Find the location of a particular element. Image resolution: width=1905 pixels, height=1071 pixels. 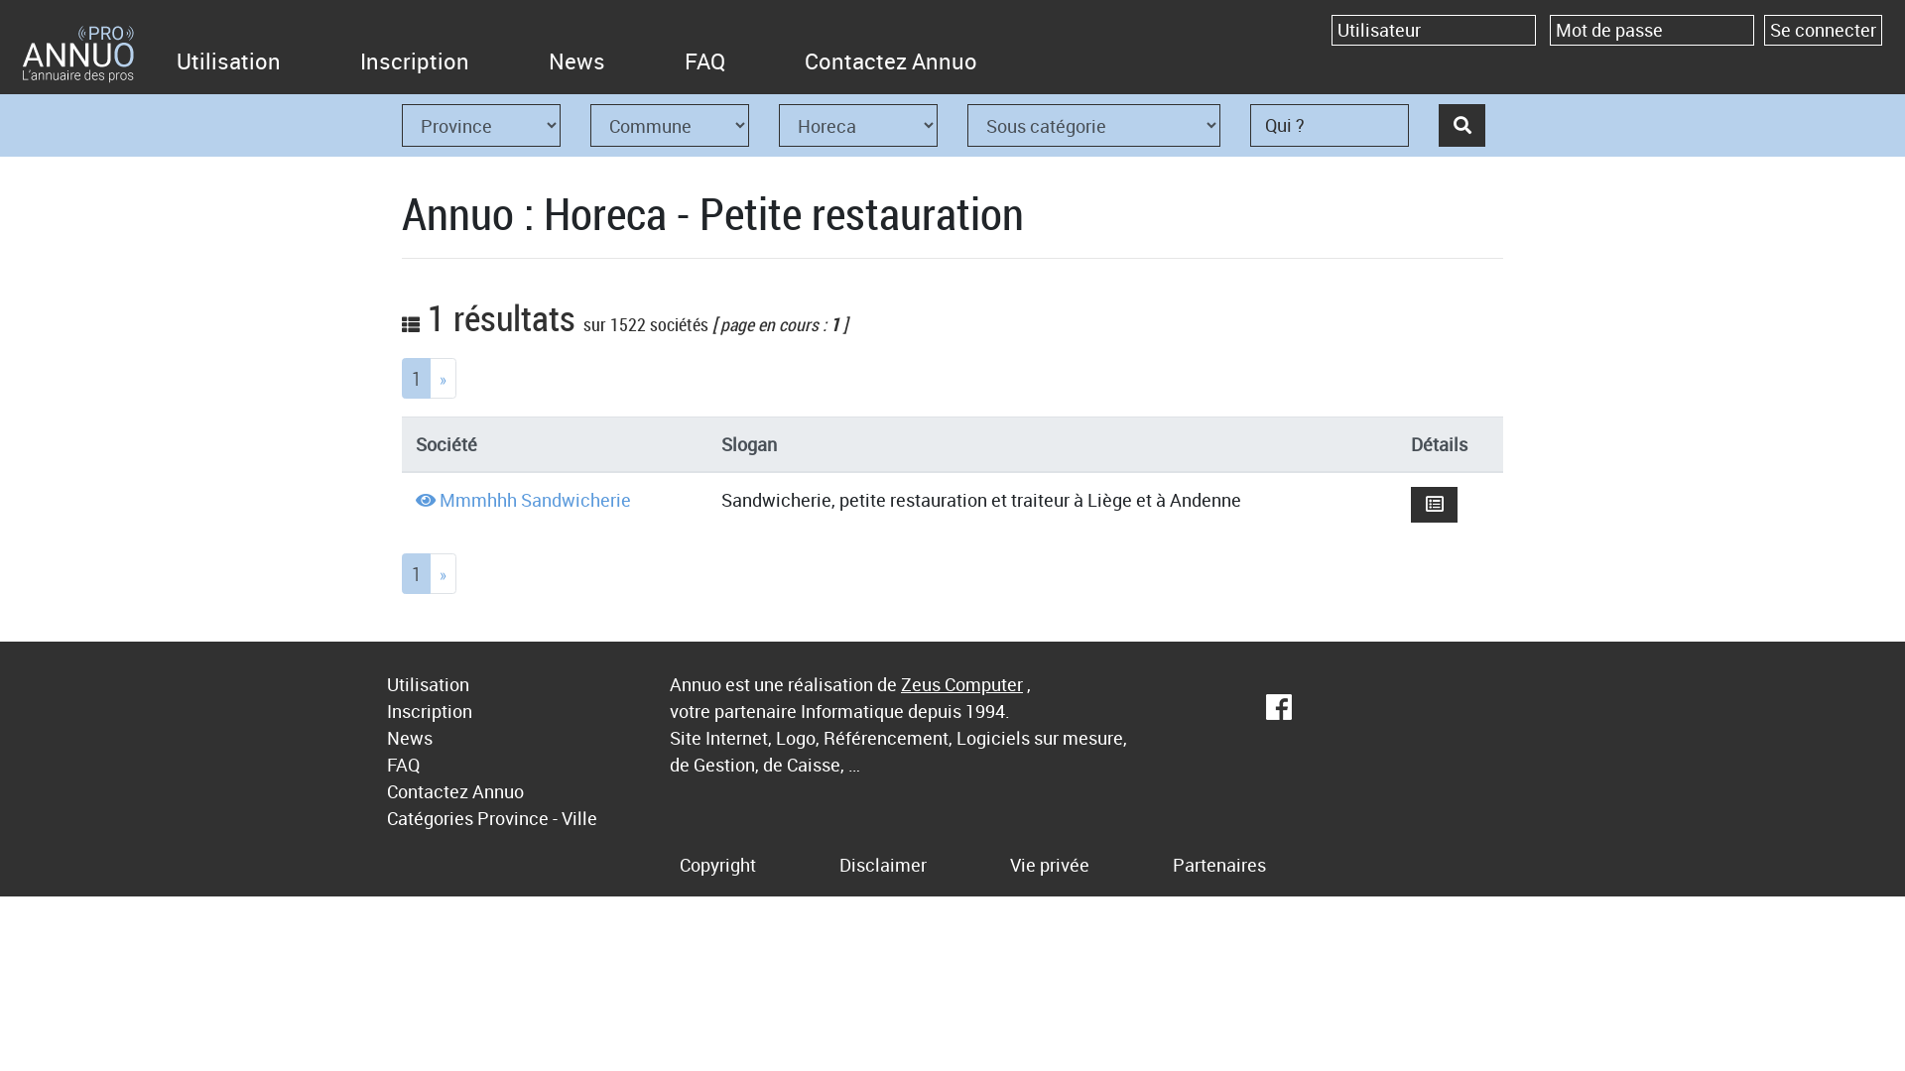

1
(current) is located at coordinates (417, 573).